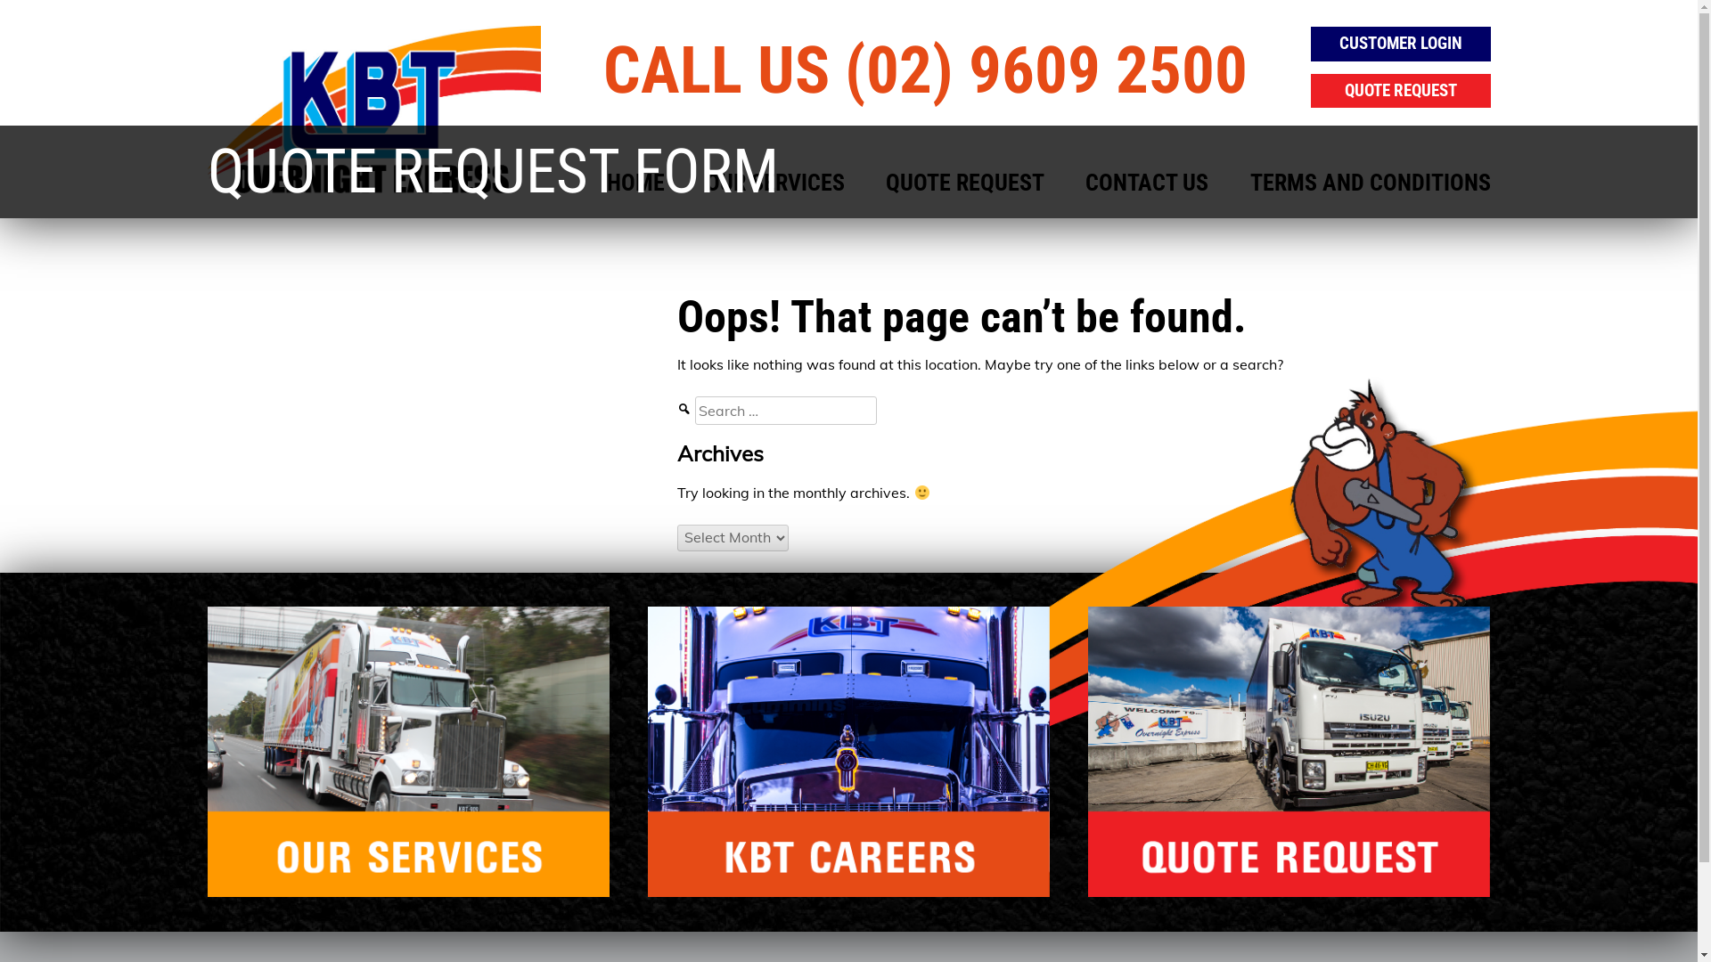  I want to click on CONTACT US, so click(1147, 183).